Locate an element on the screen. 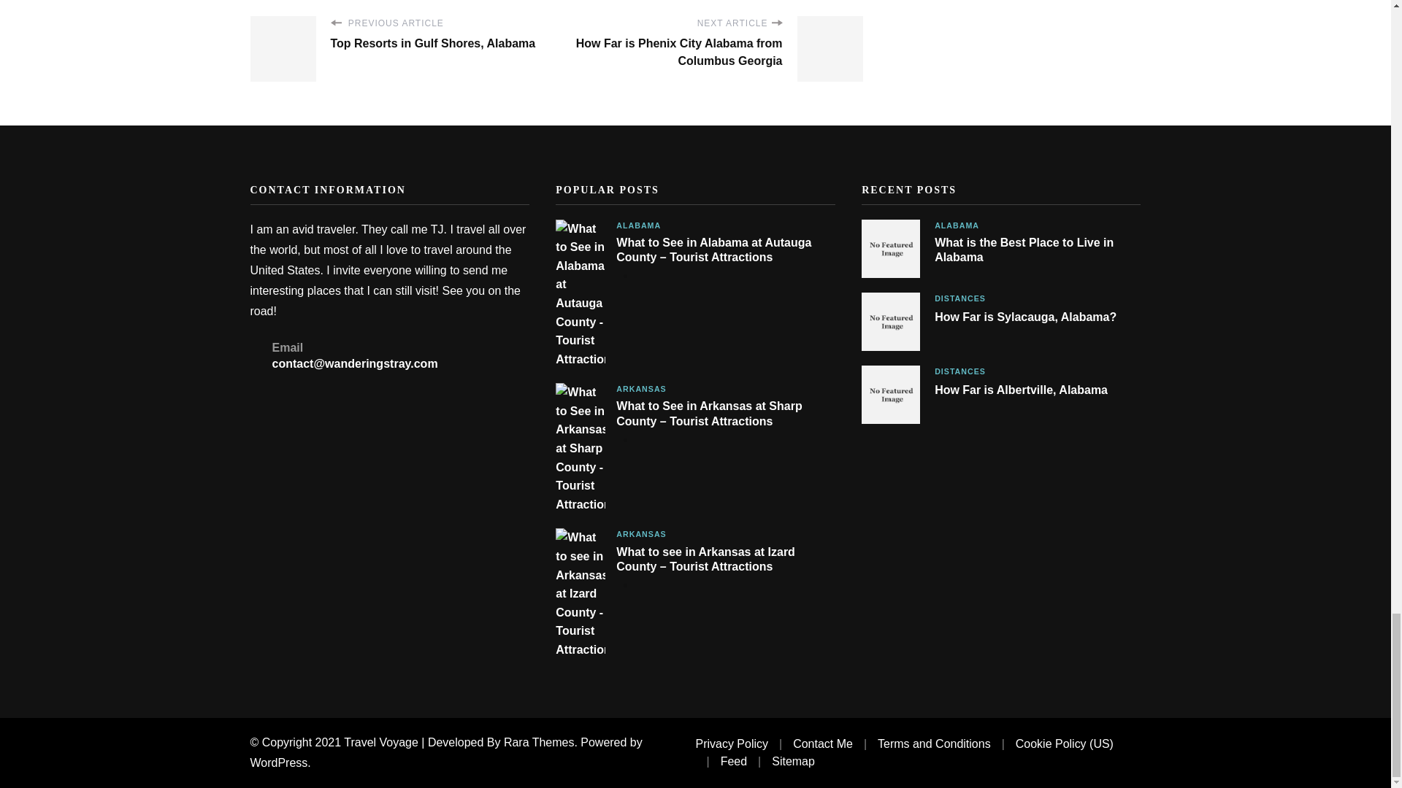 This screenshot has width=1402, height=788. ALABAMA is located at coordinates (638, 225).